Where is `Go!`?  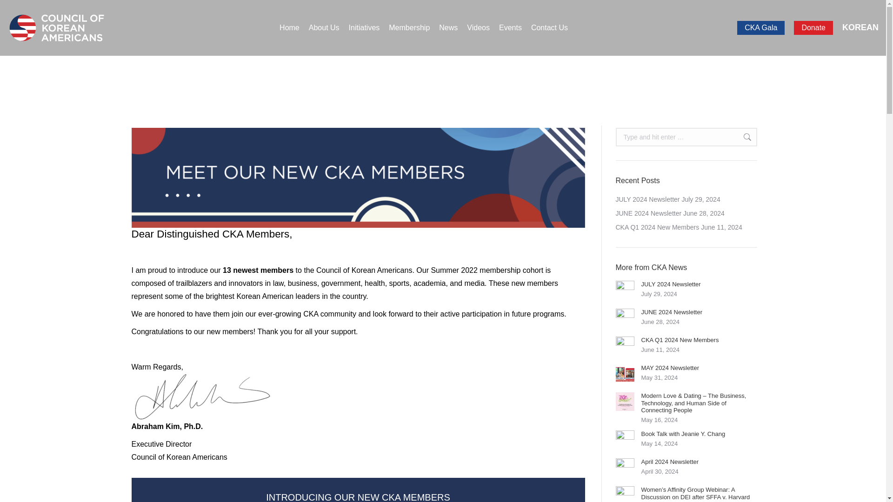
Go! is located at coordinates (732, 137).